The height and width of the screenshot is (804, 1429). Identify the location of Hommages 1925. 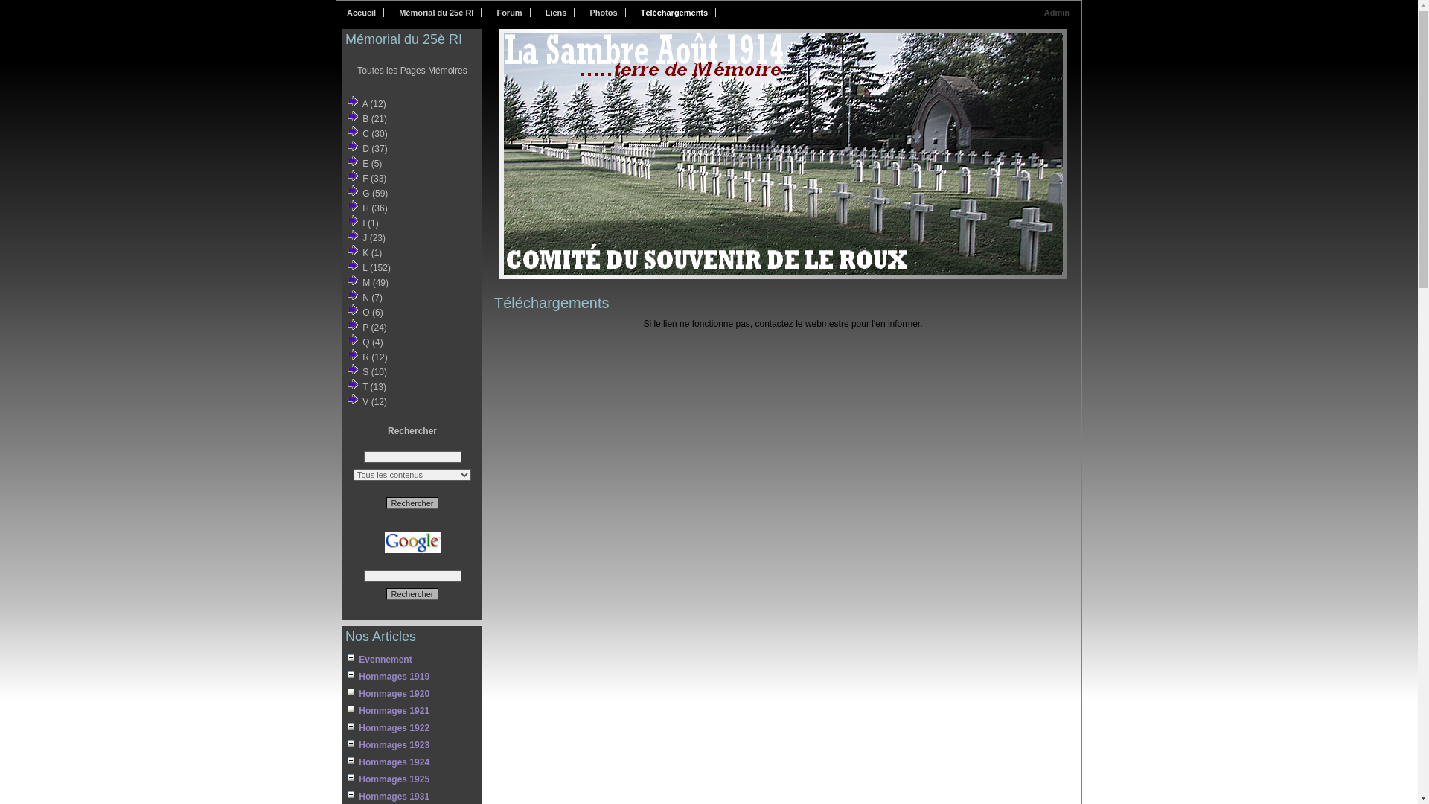
(412, 779).